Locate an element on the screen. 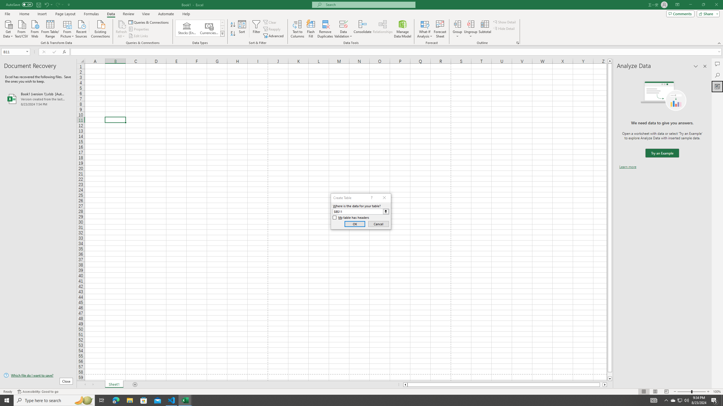 The width and height of the screenshot is (723, 406). Learn more is located at coordinates (628, 167).